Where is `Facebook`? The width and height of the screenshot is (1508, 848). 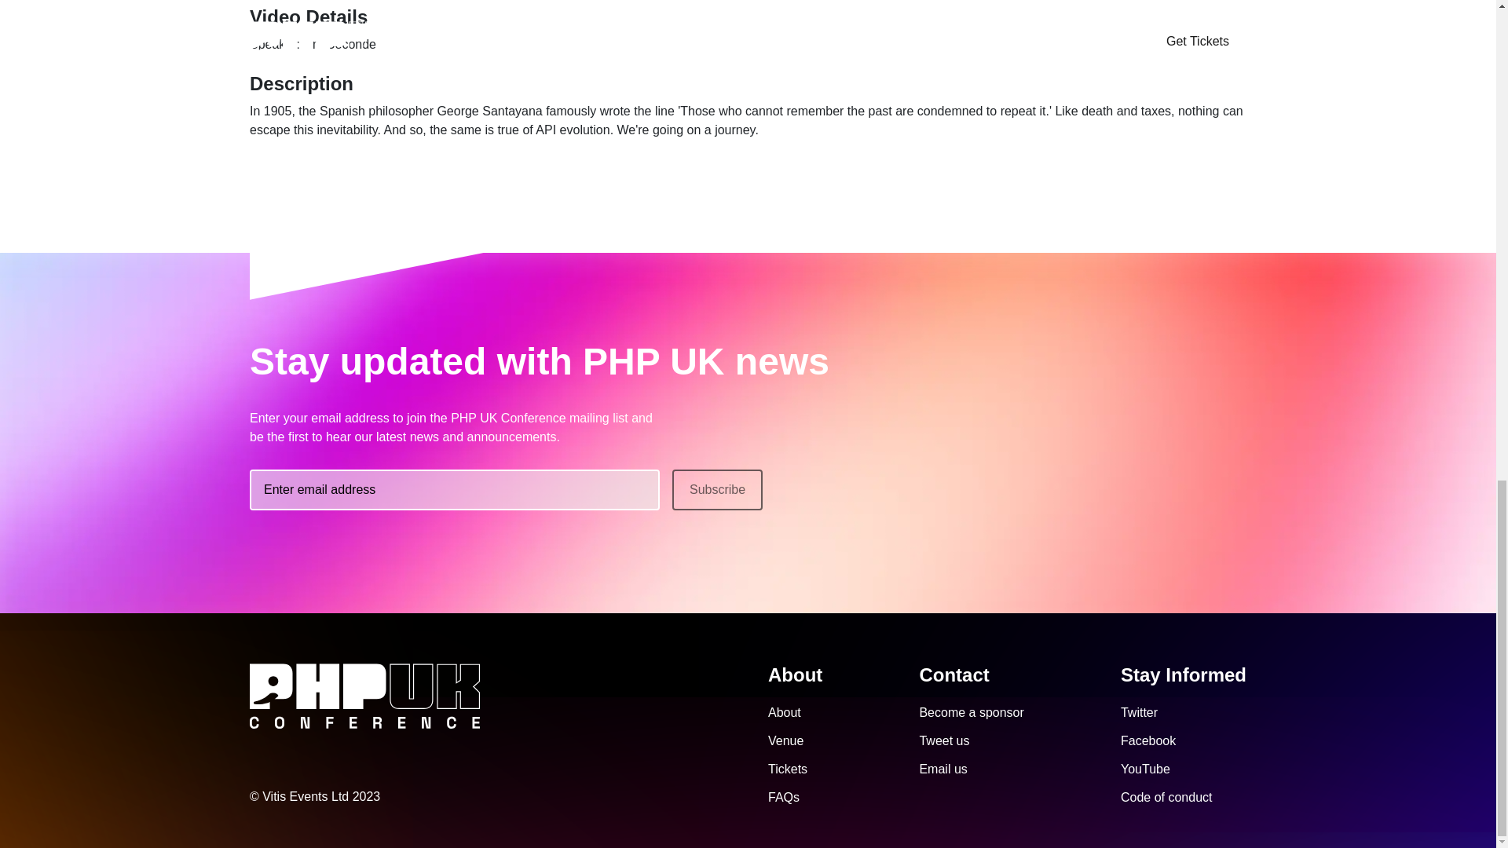 Facebook is located at coordinates (1148, 740).